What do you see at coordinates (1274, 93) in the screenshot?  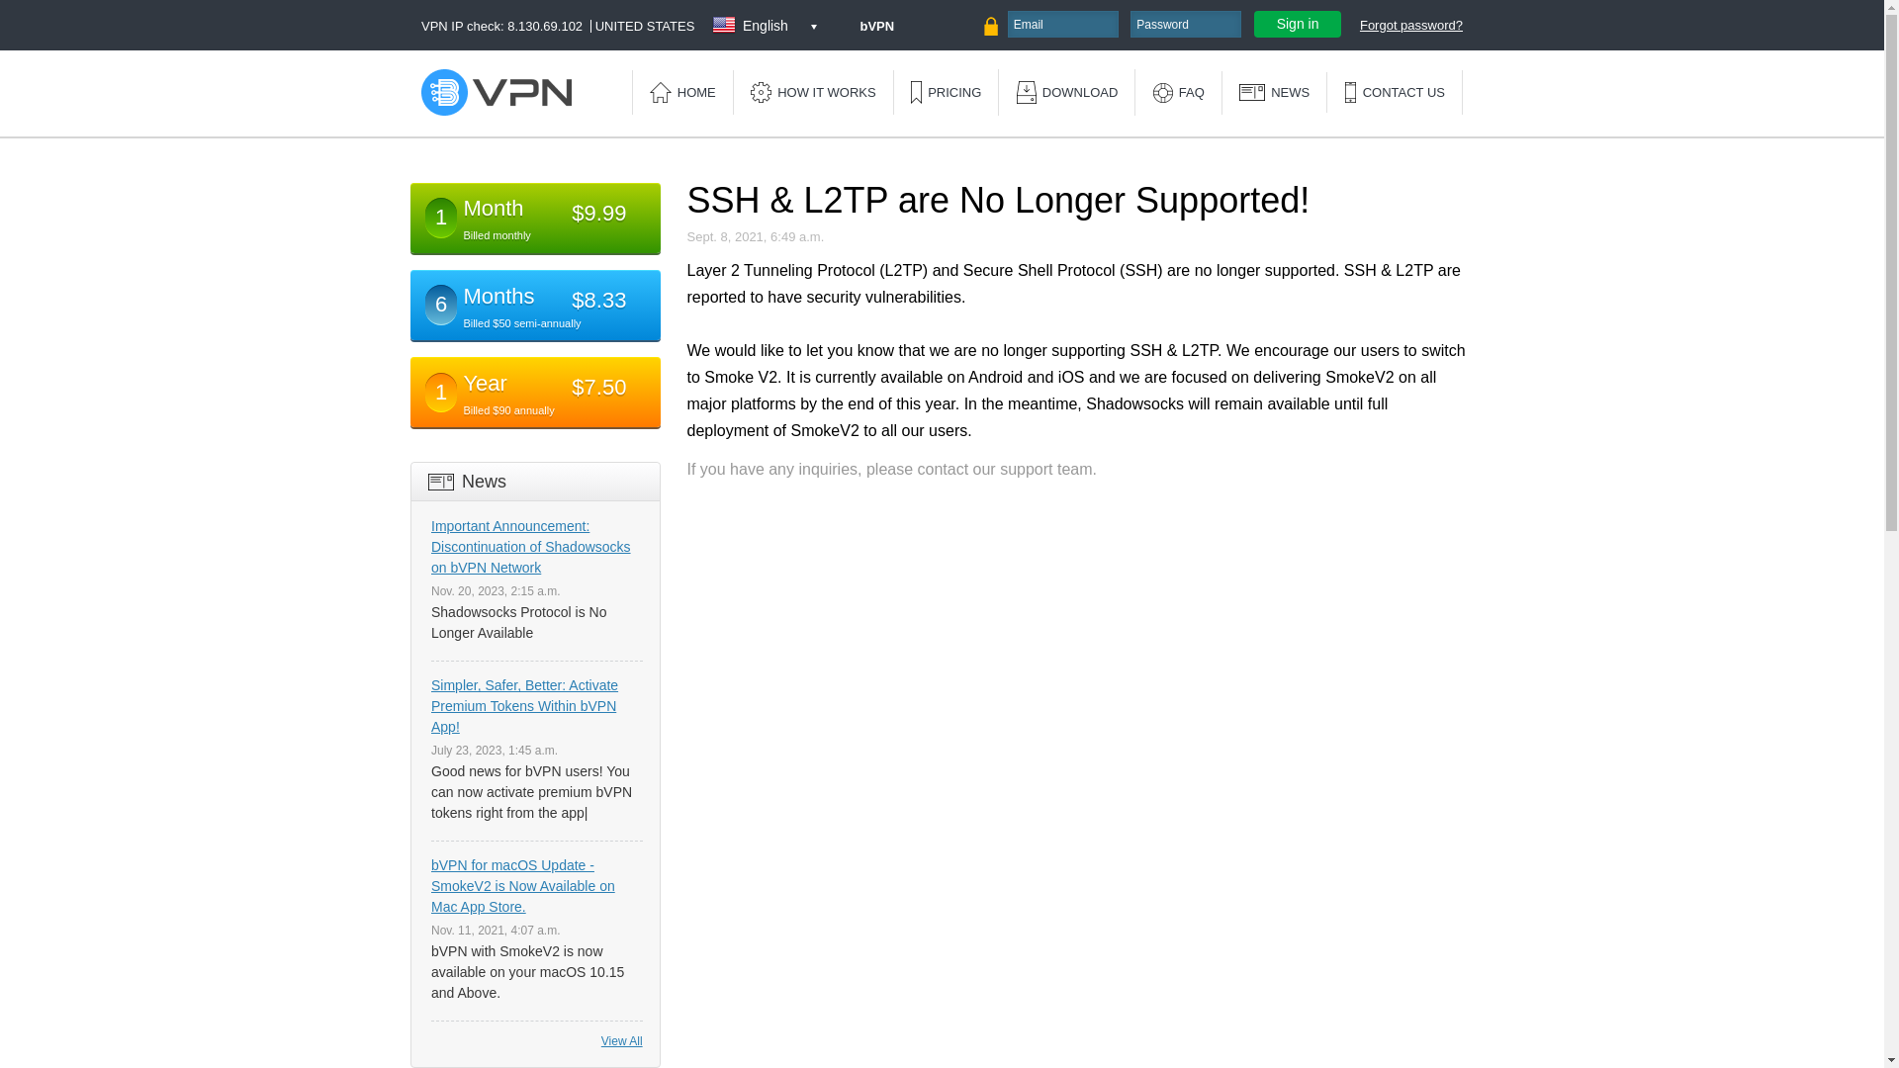 I see `NEWS` at bounding box center [1274, 93].